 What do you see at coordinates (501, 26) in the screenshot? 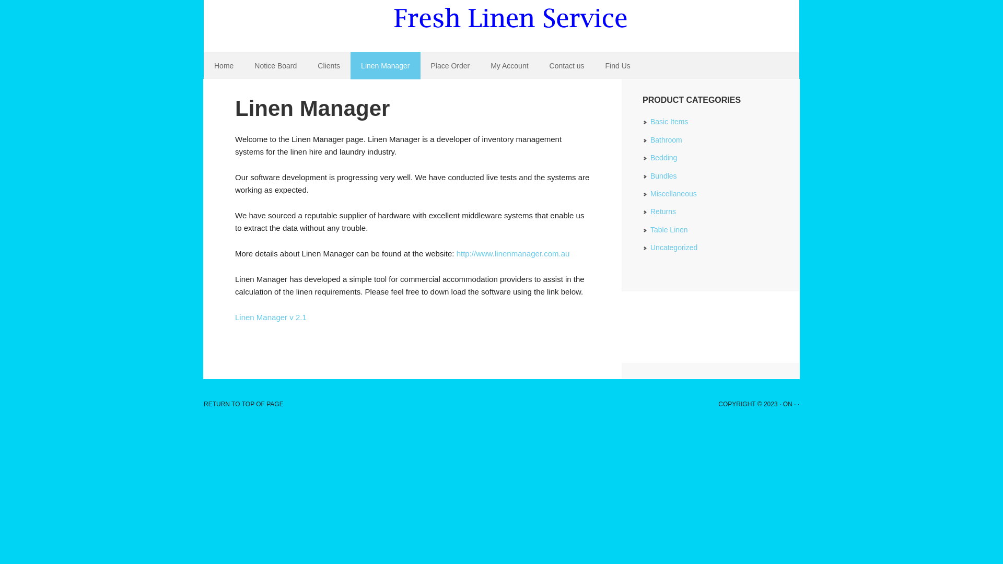
I see `Fresh Linen Service` at bounding box center [501, 26].